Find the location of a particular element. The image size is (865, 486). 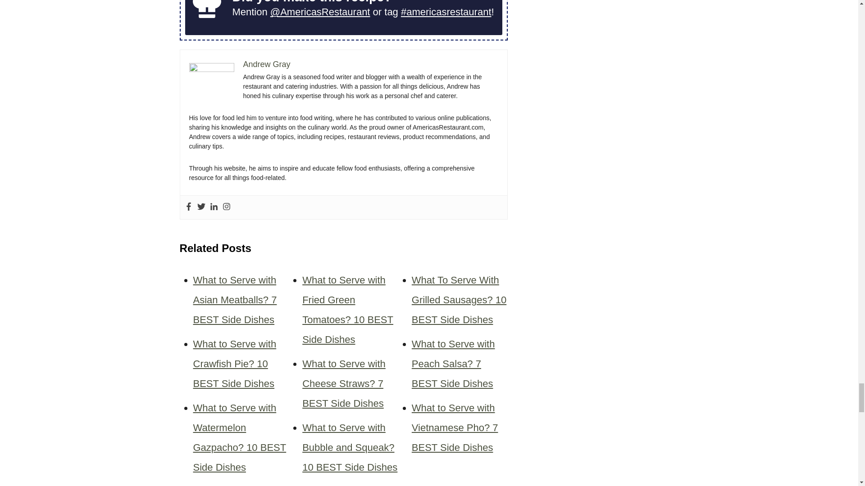

What to Serve with Vietnamese Pho? 7 BEST Side Dishes is located at coordinates (455, 427).